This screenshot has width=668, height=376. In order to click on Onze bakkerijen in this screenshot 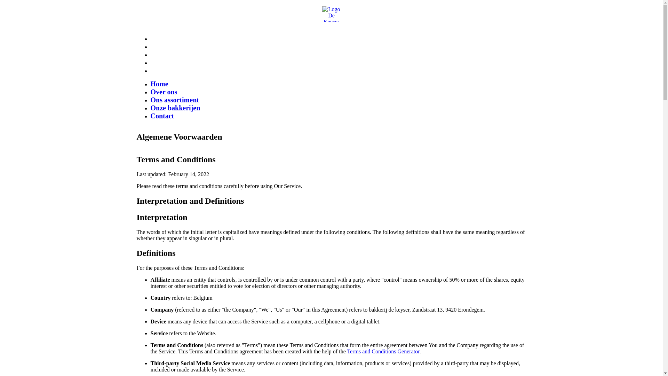, I will do `click(175, 108)`.